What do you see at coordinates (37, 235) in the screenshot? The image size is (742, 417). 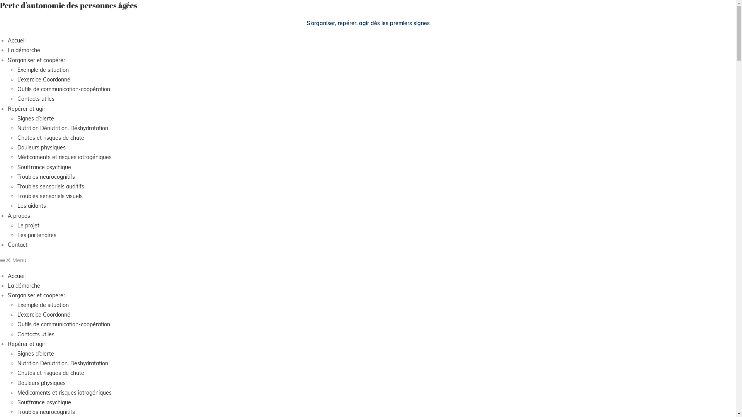 I see `Les partenaires` at bounding box center [37, 235].